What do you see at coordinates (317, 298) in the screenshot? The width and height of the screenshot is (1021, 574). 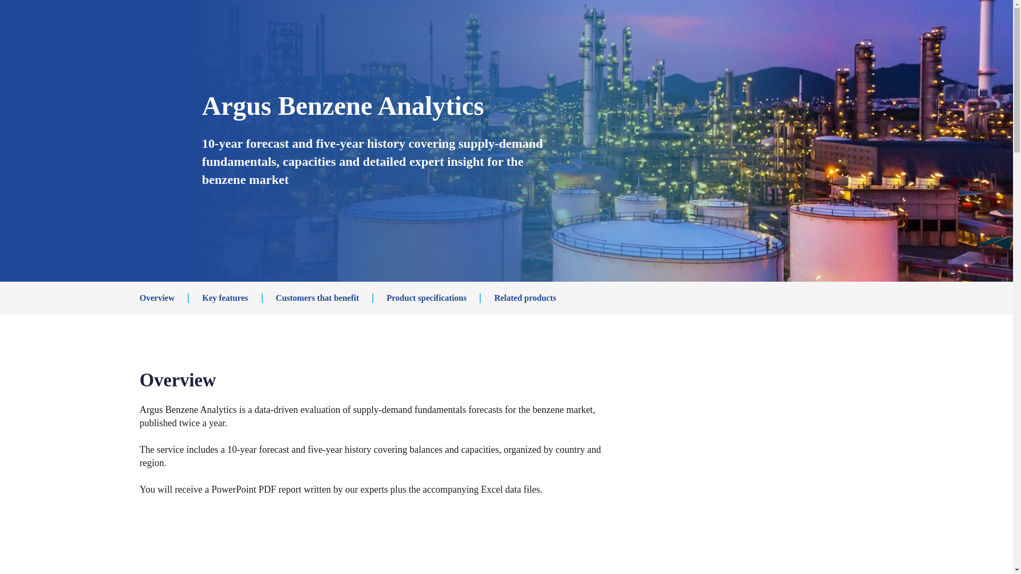 I see `Customers that benefit` at bounding box center [317, 298].